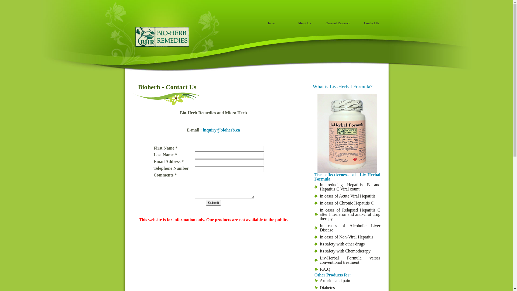 The width and height of the screenshot is (517, 291). What do you see at coordinates (304, 25) in the screenshot?
I see `About Us` at bounding box center [304, 25].